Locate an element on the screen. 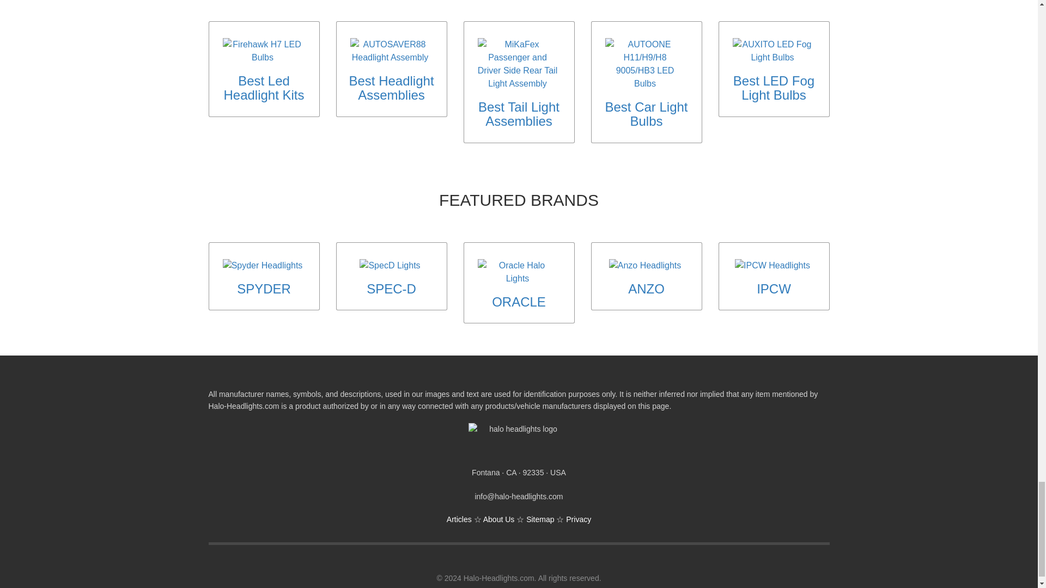 The image size is (1046, 588). AUTOONE LED Bulbs is located at coordinates (644, 64).